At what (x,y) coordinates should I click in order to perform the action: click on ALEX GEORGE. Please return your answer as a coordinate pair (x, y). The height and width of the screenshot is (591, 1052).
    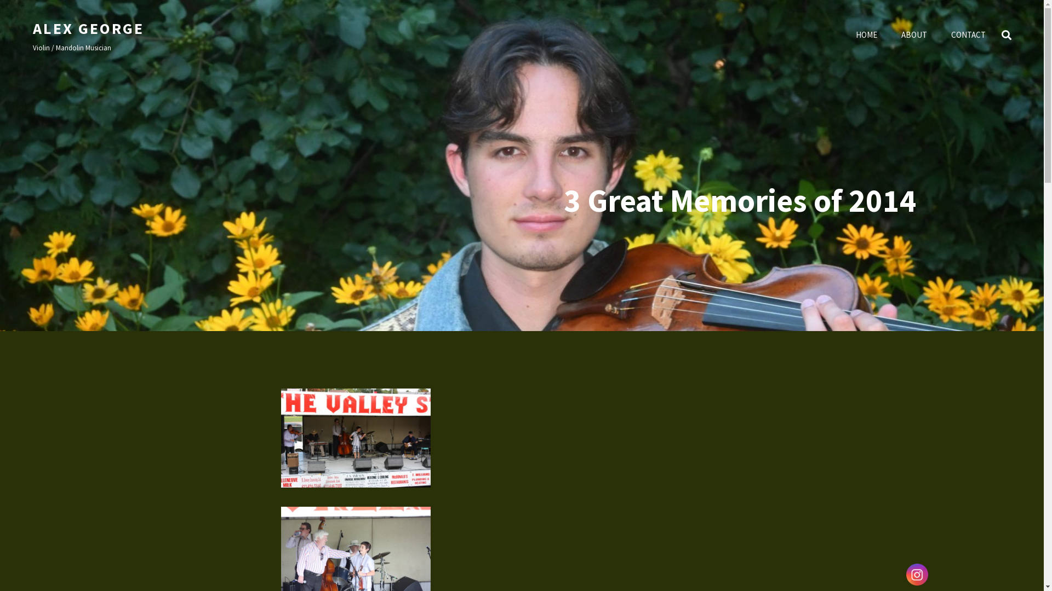
    Looking at the image, I should click on (89, 28).